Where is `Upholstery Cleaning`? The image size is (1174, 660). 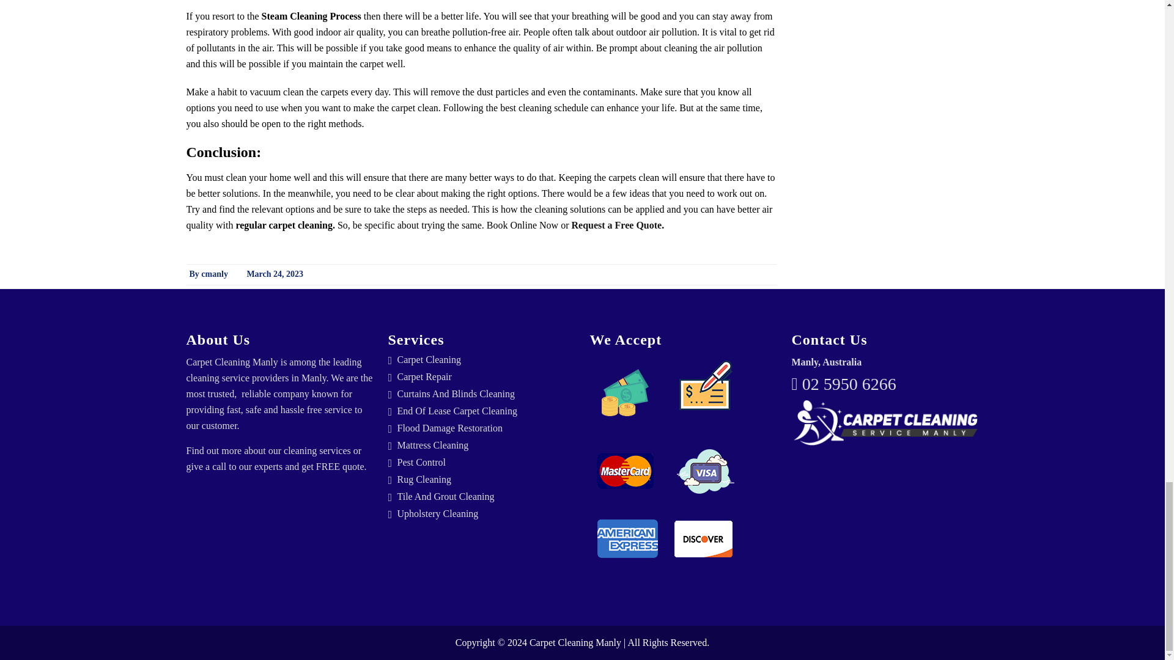 Upholstery Cleaning is located at coordinates (486, 513).